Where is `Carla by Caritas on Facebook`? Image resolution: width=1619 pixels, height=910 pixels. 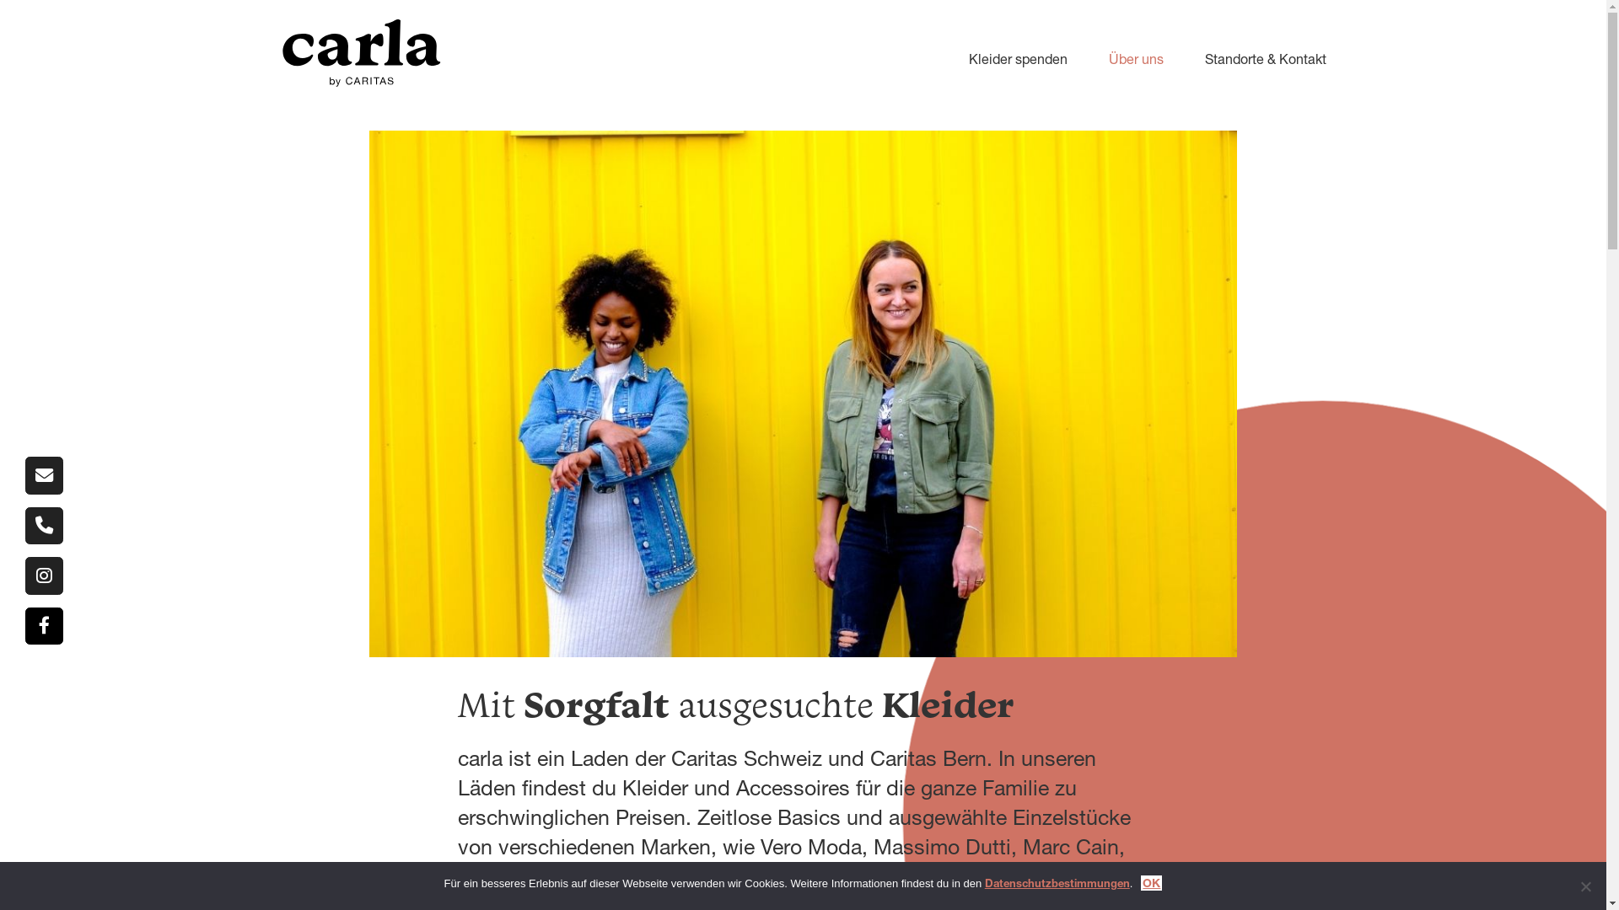 Carla by Caritas on Facebook is located at coordinates (44, 627).